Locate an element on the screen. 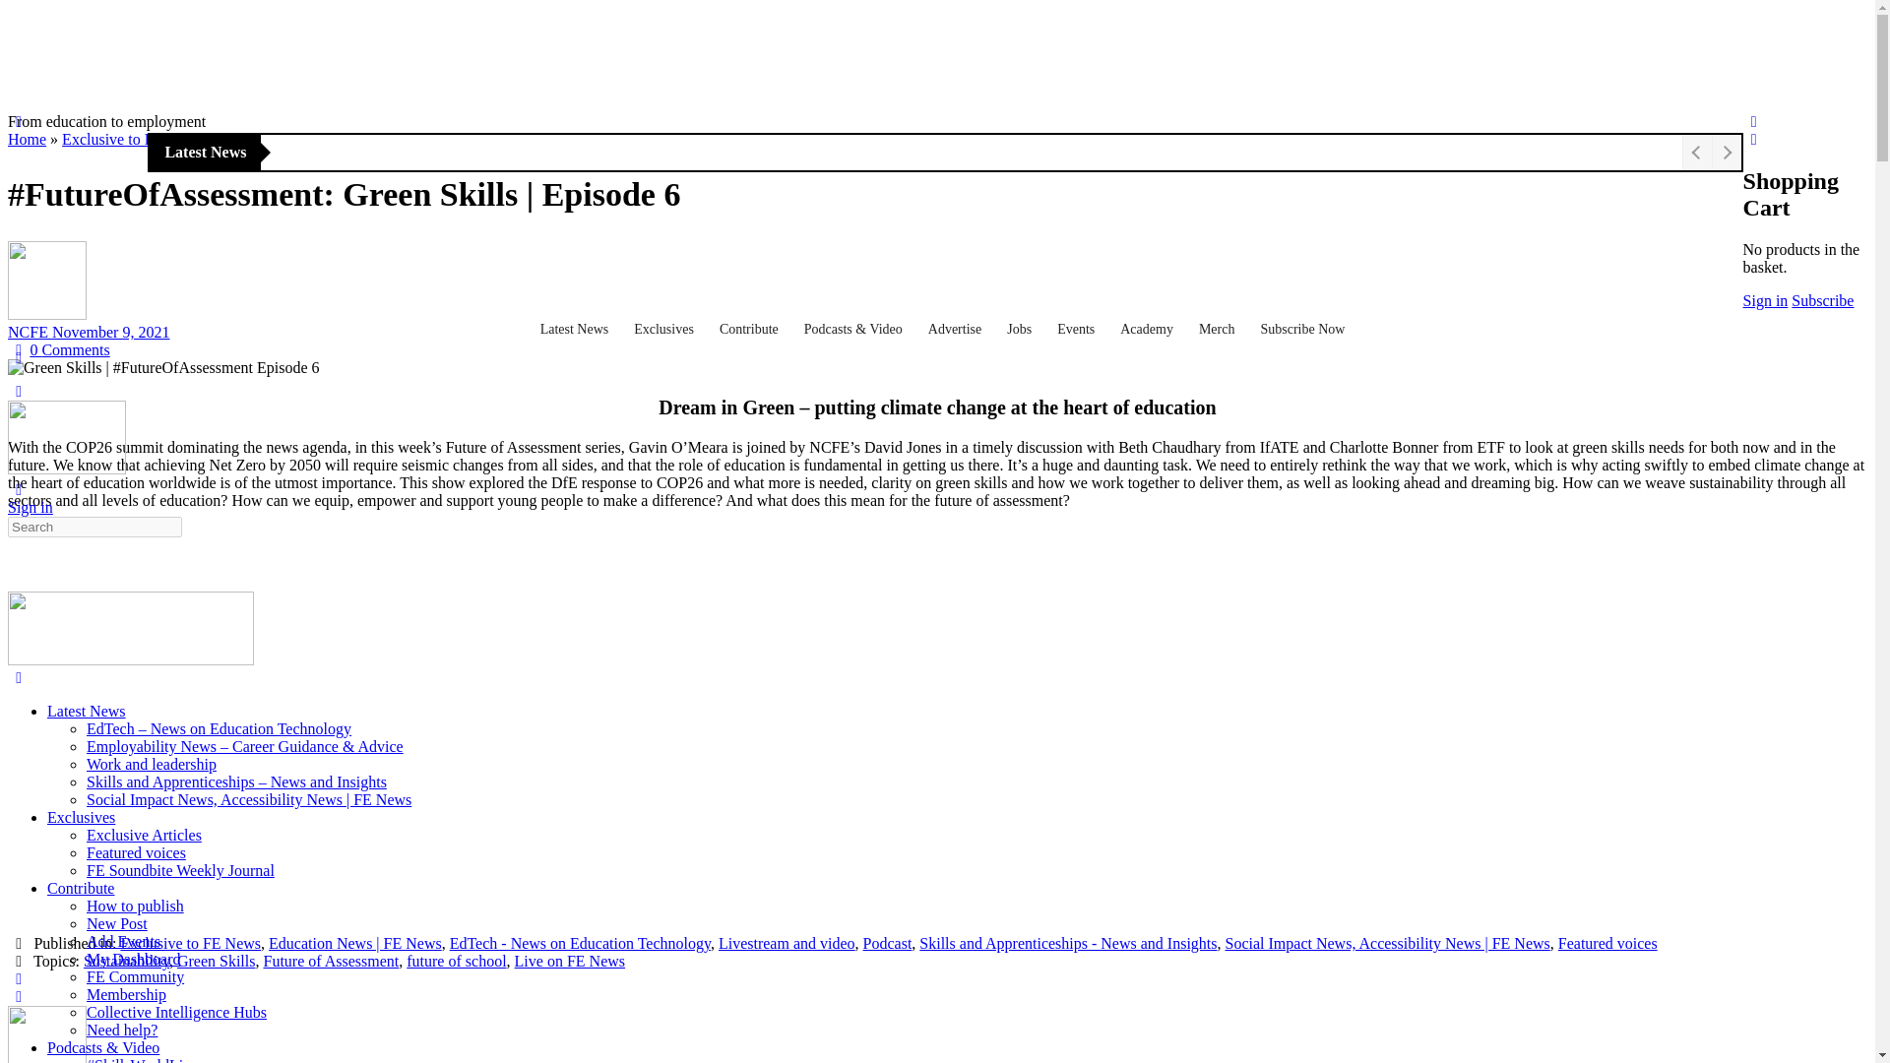 The width and height of the screenshot is (1890, 1063). Subscribe is located at coordinates (1823, 301).